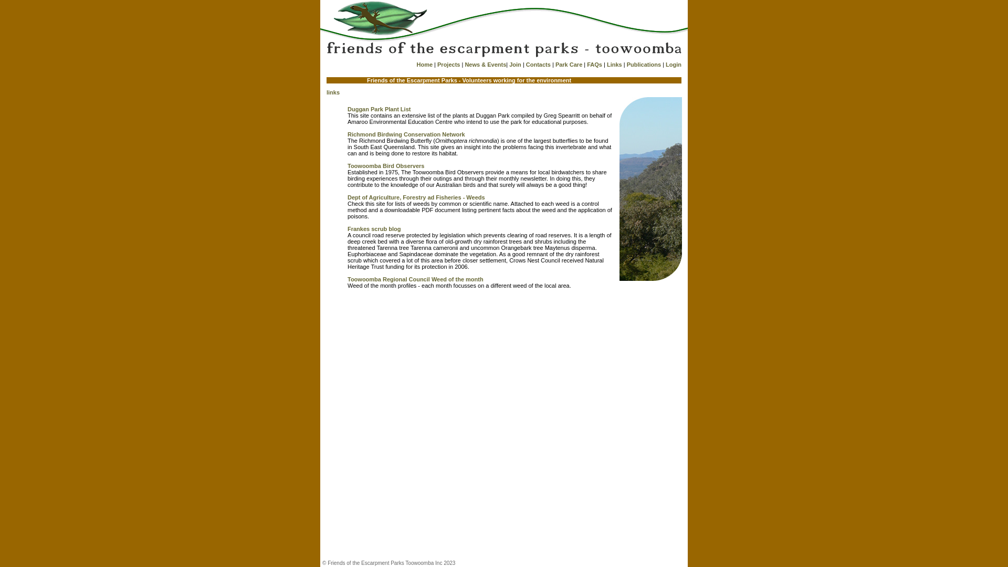 The height and width of the screenshot is (567, 1008). Describe the element at coordinates (416, 279) in the screenshot. I see `Toowoomba Regional Council Weed of the month` at that location.